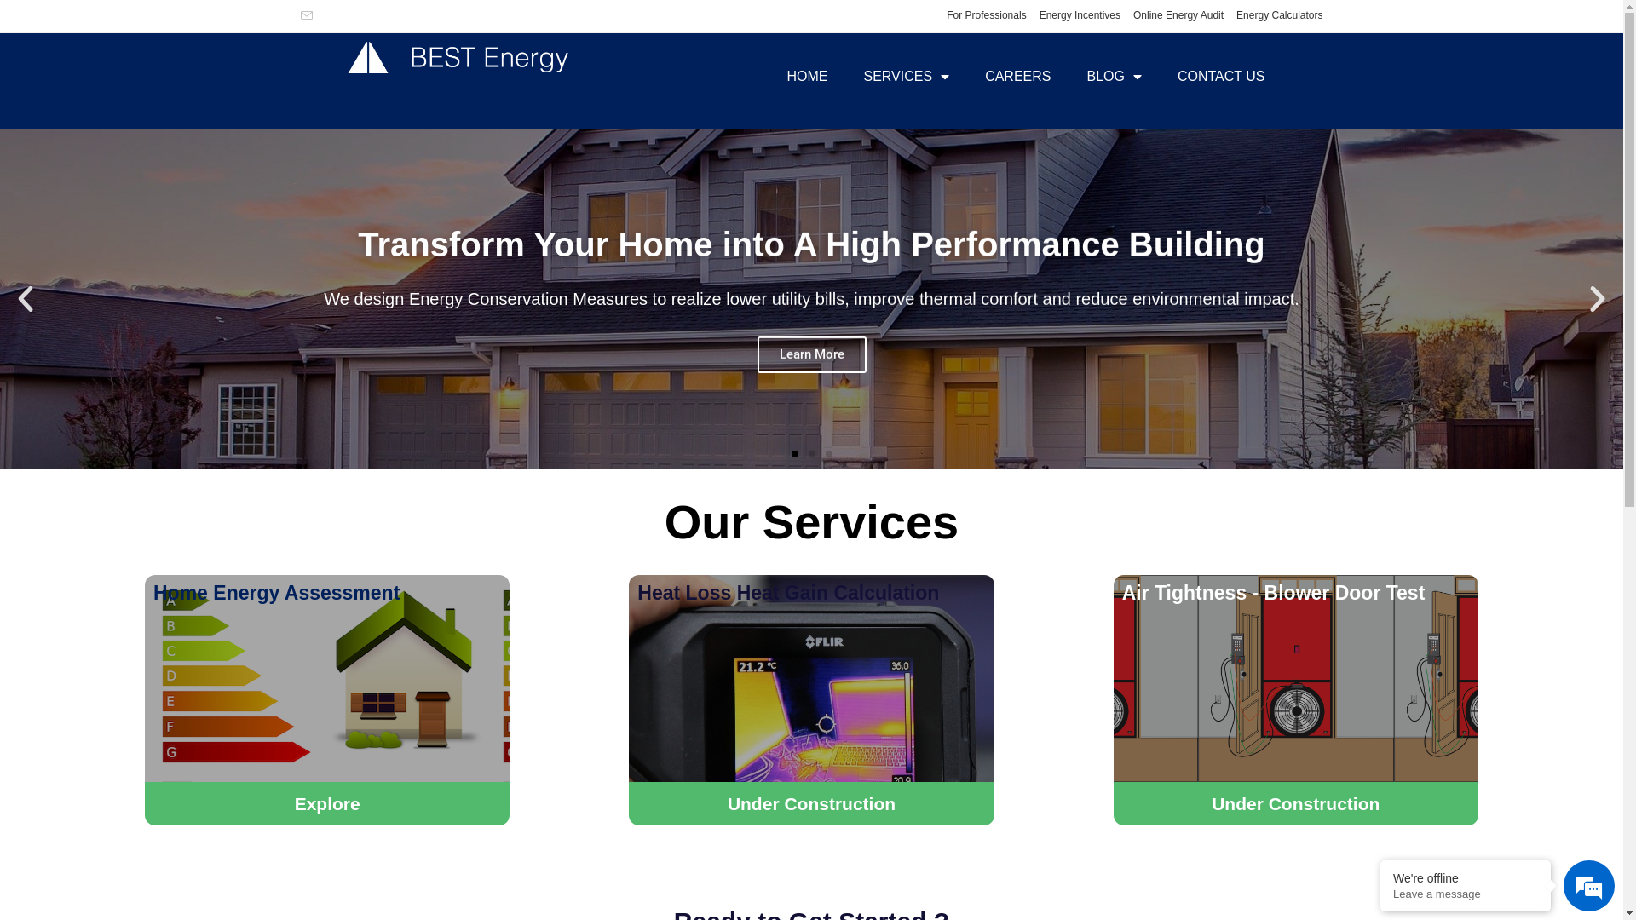 The height and width of the screenshot is (920, 1636). Describe the element at coordinates (808, 77) in the screenshot. I see `HOME` at that location.